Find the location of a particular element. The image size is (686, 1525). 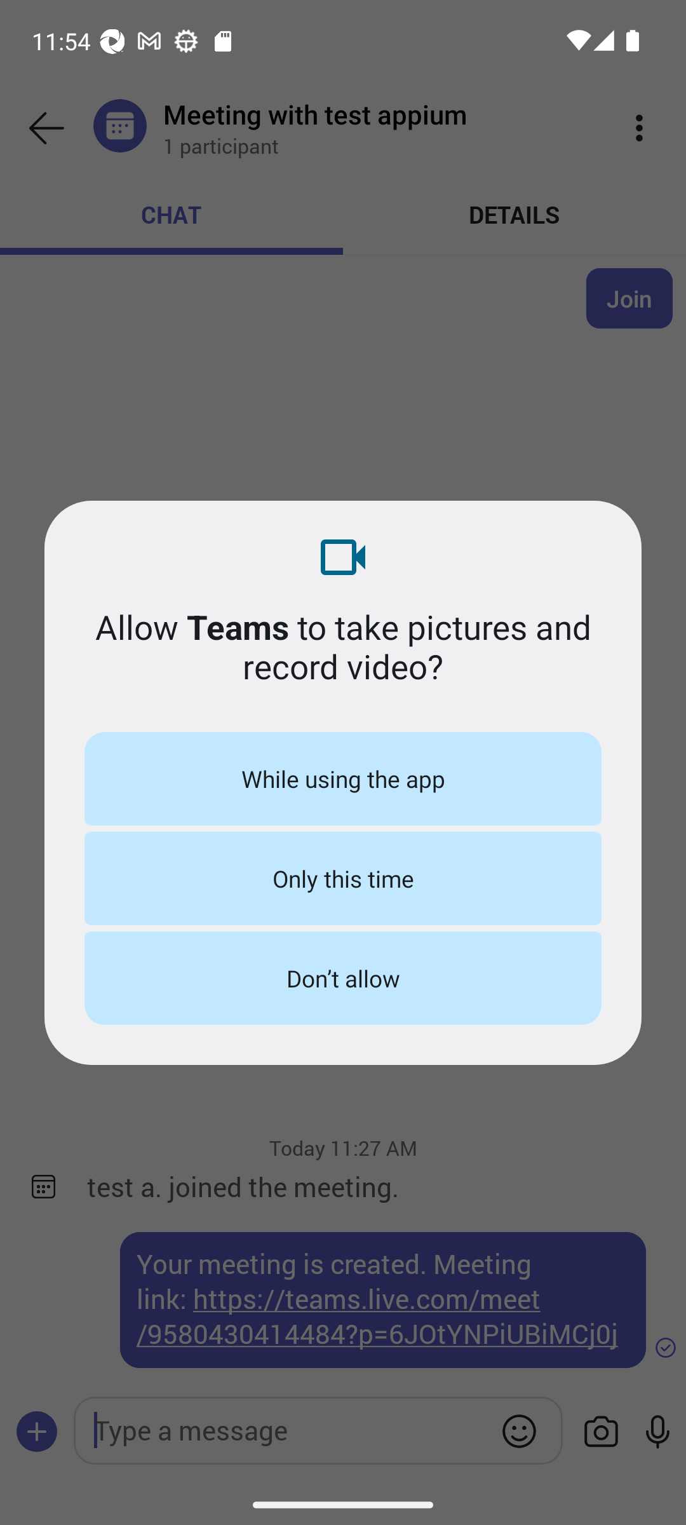

Don’t allow is located at coordinates (343, 978).